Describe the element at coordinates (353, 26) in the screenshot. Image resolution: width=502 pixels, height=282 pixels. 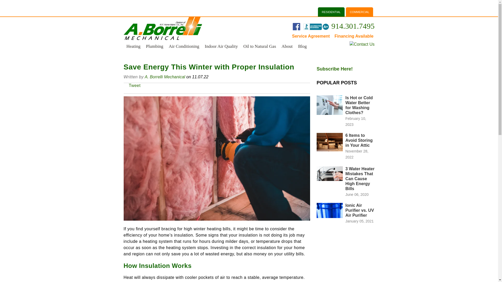
I see `914.301.7495` at that location.